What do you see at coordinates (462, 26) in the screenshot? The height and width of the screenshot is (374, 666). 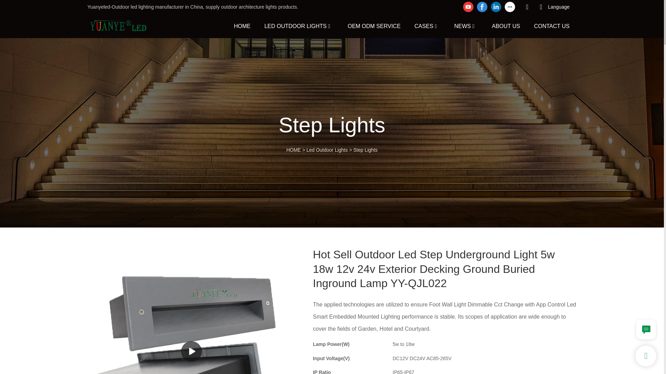 I see `NEWS` at bounding box center [462, 26].